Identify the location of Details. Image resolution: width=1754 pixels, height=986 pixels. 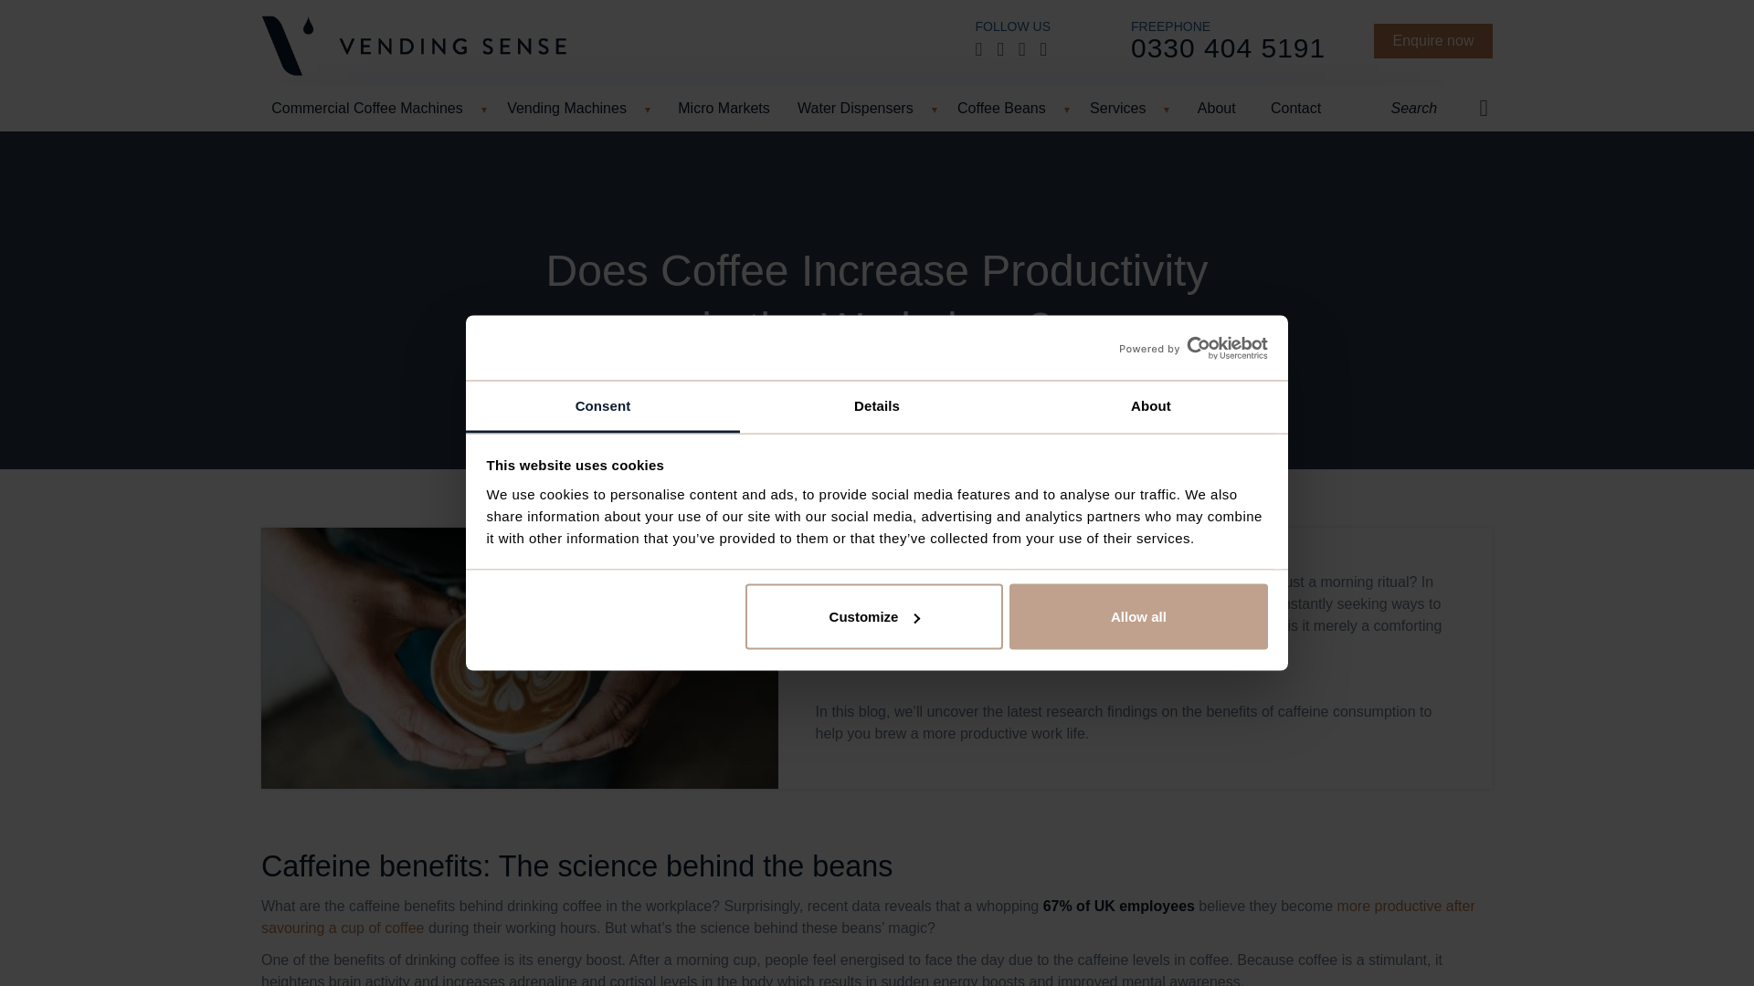
(877, 406).